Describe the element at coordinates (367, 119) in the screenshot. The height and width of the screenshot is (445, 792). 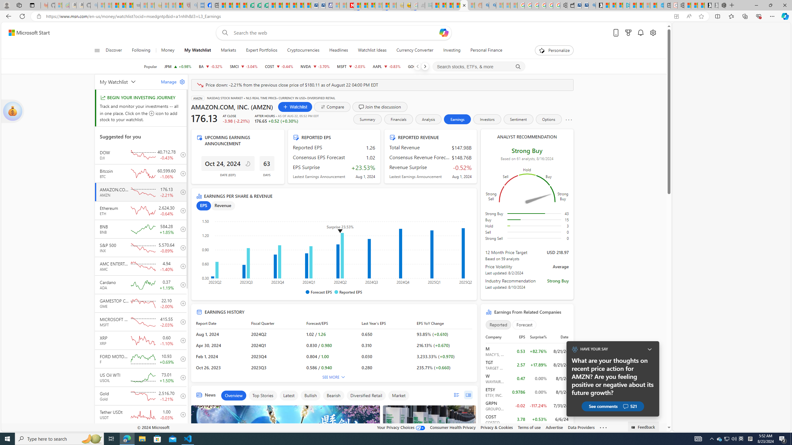
I see `Summary` at that location.